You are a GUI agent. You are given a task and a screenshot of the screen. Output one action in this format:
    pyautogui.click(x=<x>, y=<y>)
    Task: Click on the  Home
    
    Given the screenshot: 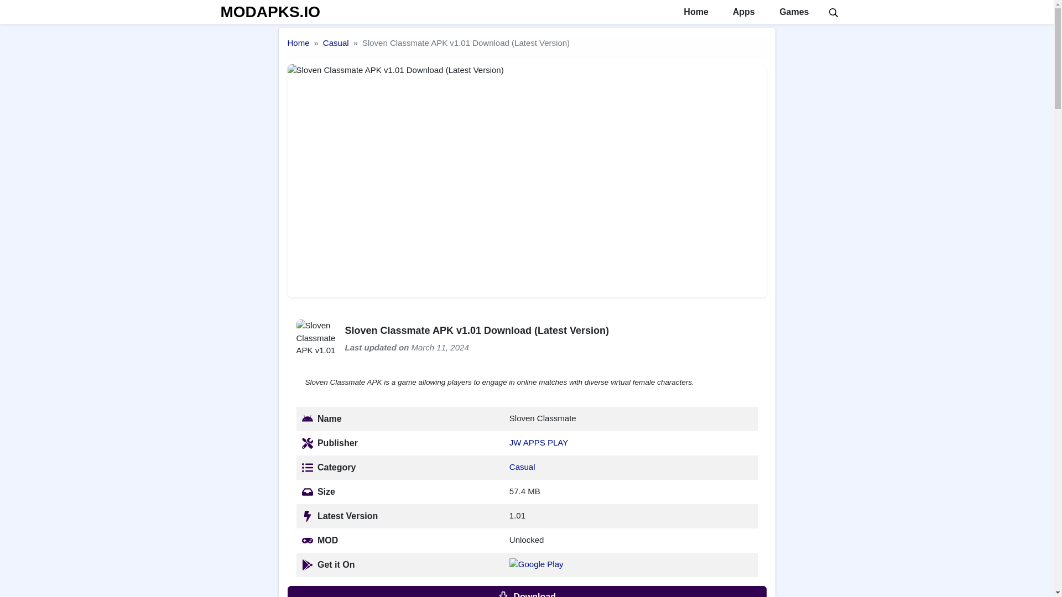 What is the action you would take?
    pyautogui.click(x=695, y=12)
    